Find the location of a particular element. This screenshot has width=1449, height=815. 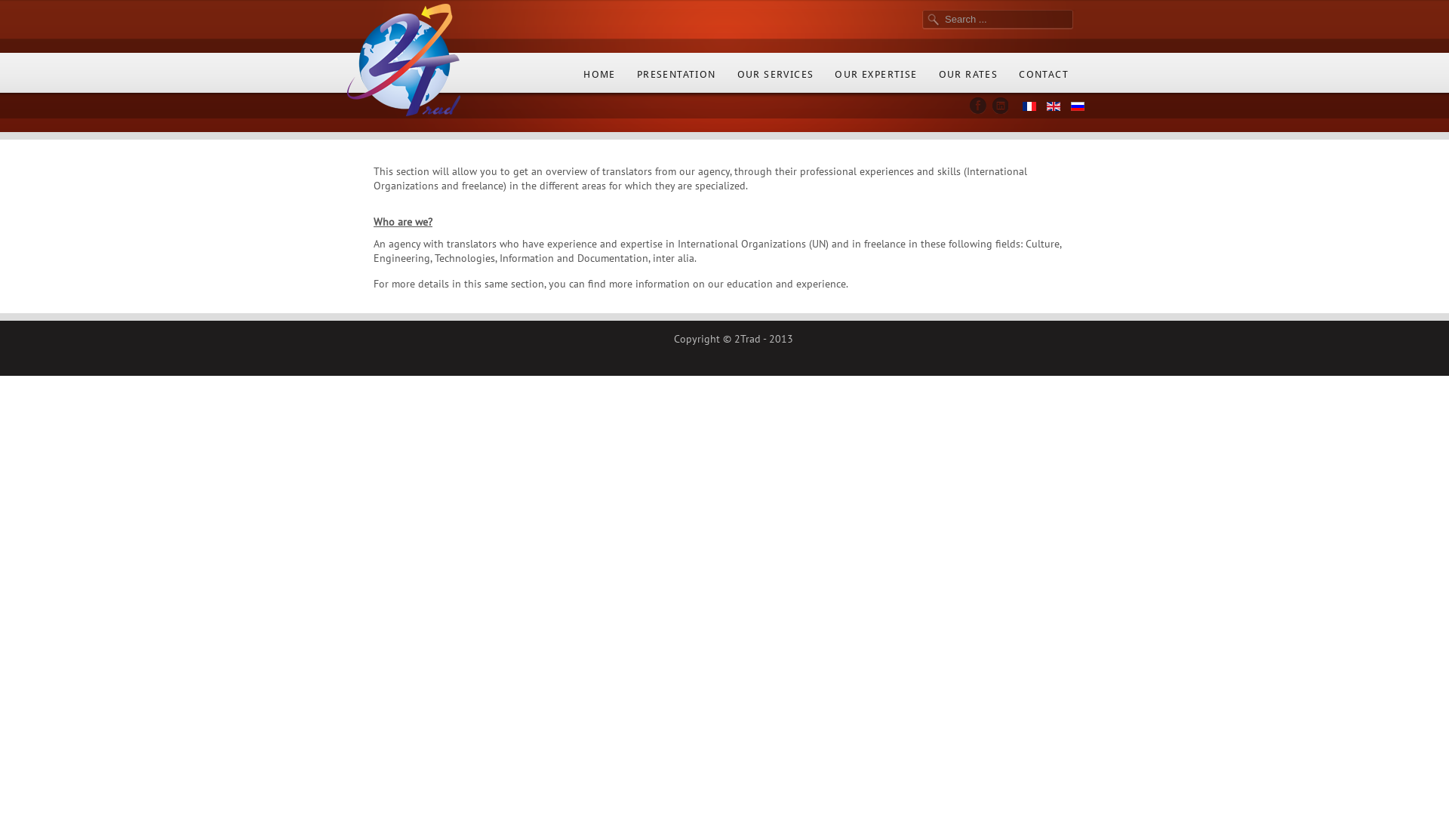

CONTACT is located at coordinates (1044, 78).